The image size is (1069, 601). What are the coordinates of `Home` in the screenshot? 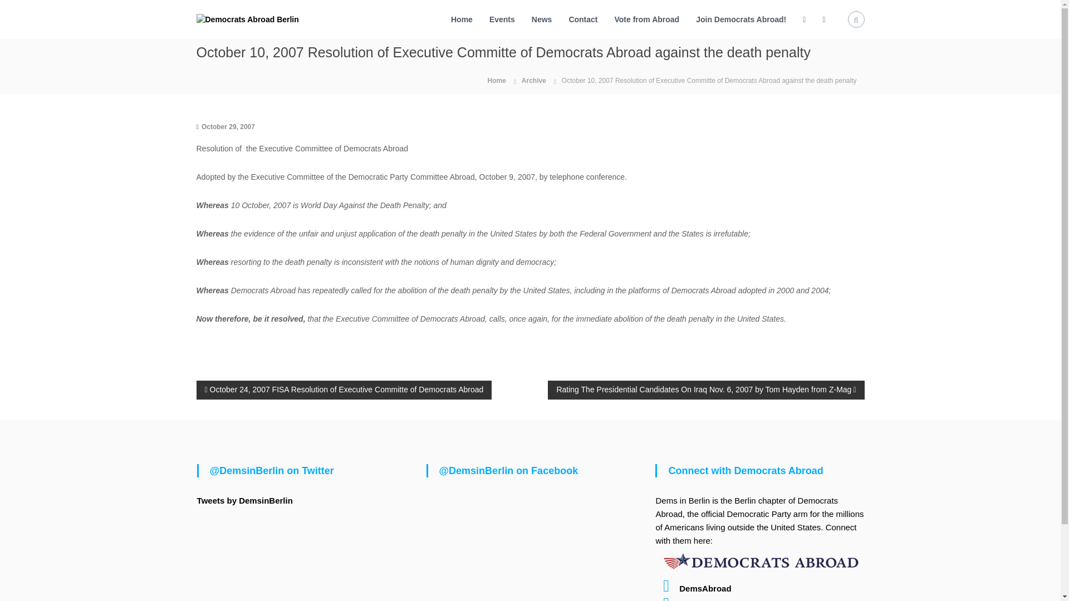 It's located at (462, 19).